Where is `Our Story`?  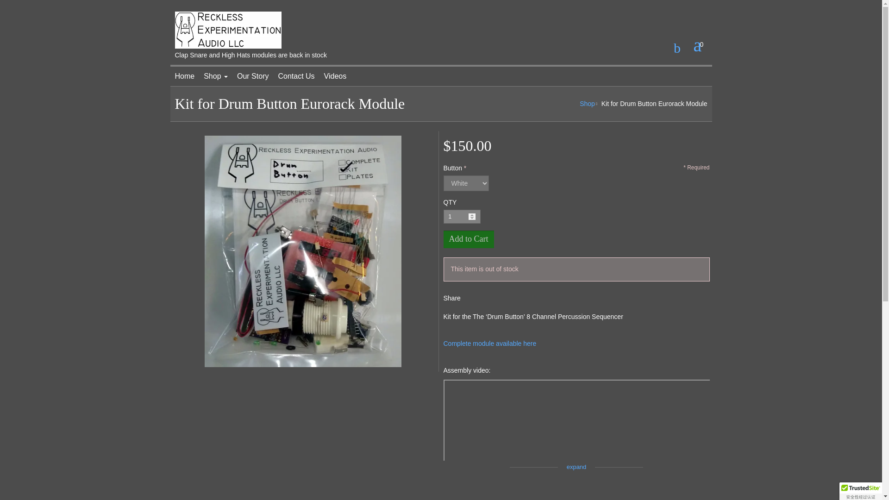 Our Story is located at coordinates (252, 76).